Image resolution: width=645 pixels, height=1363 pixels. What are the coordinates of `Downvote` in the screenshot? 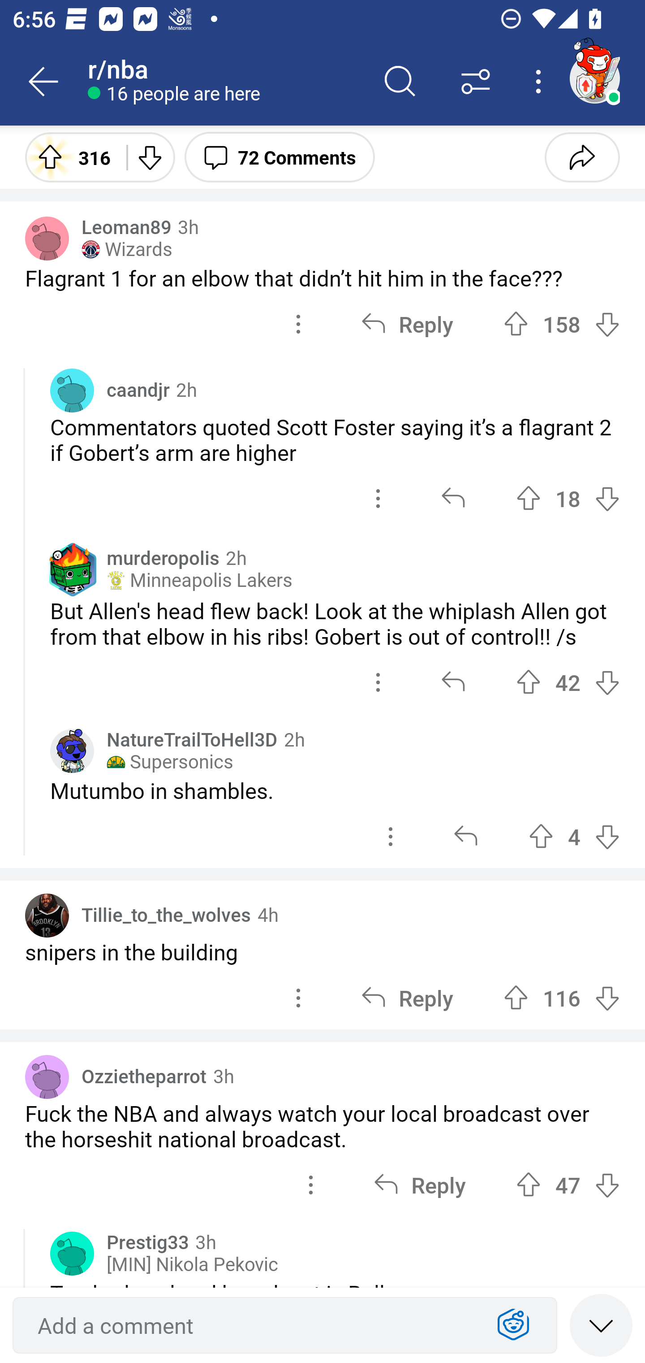 It's located at (149, 156).